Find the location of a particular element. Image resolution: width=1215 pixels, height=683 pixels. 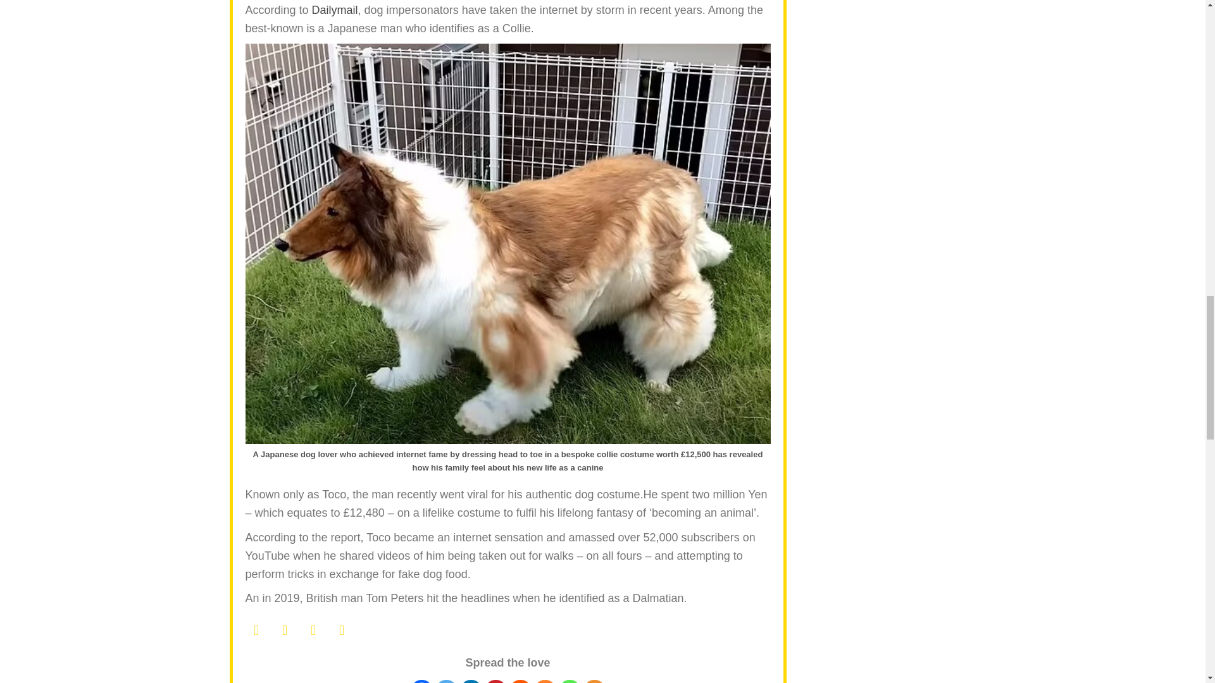

Twitter is located at coordinates (446, 681).